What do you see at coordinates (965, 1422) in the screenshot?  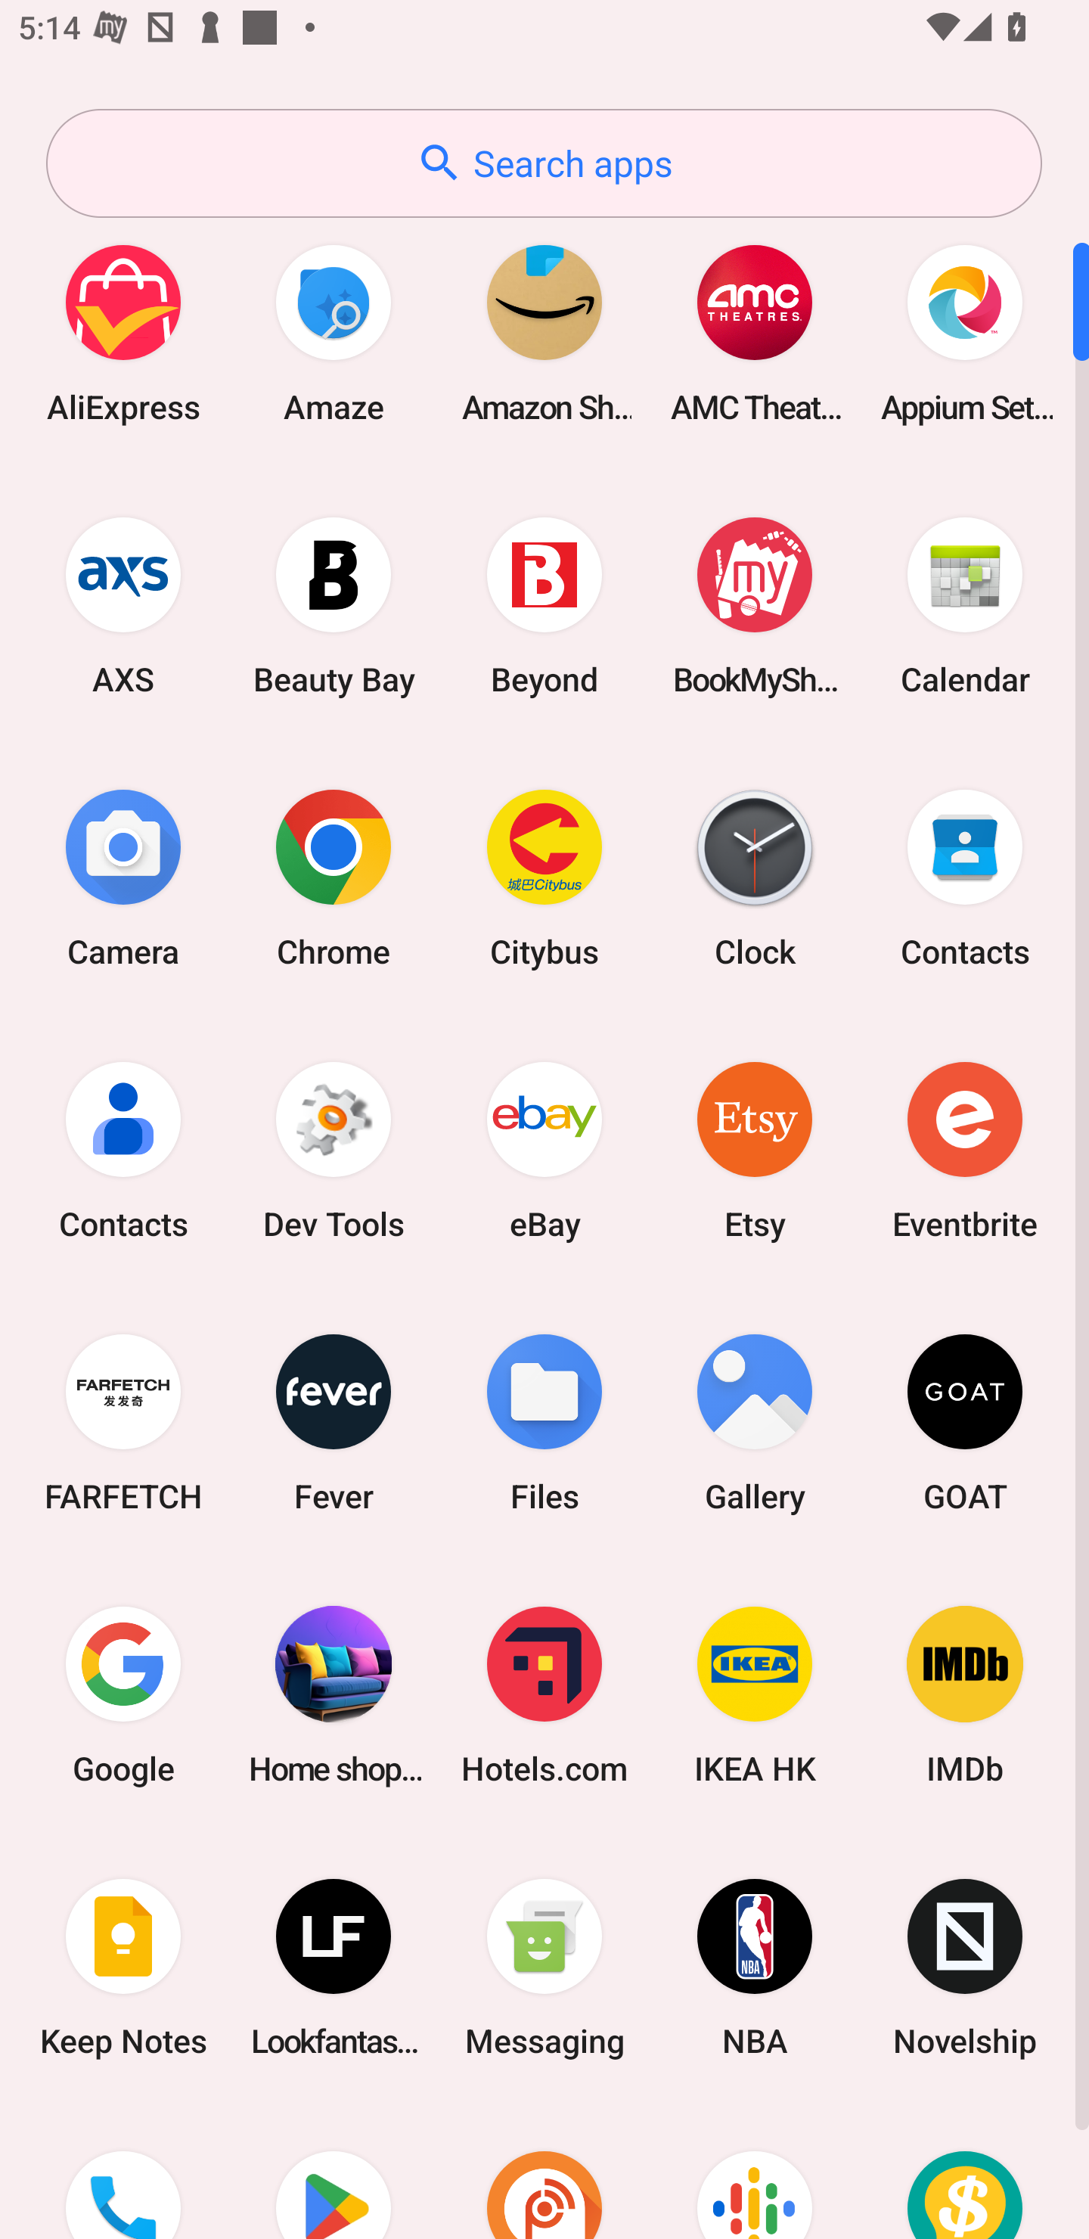 I see `GOAT` at bounding box center [965, 1422].